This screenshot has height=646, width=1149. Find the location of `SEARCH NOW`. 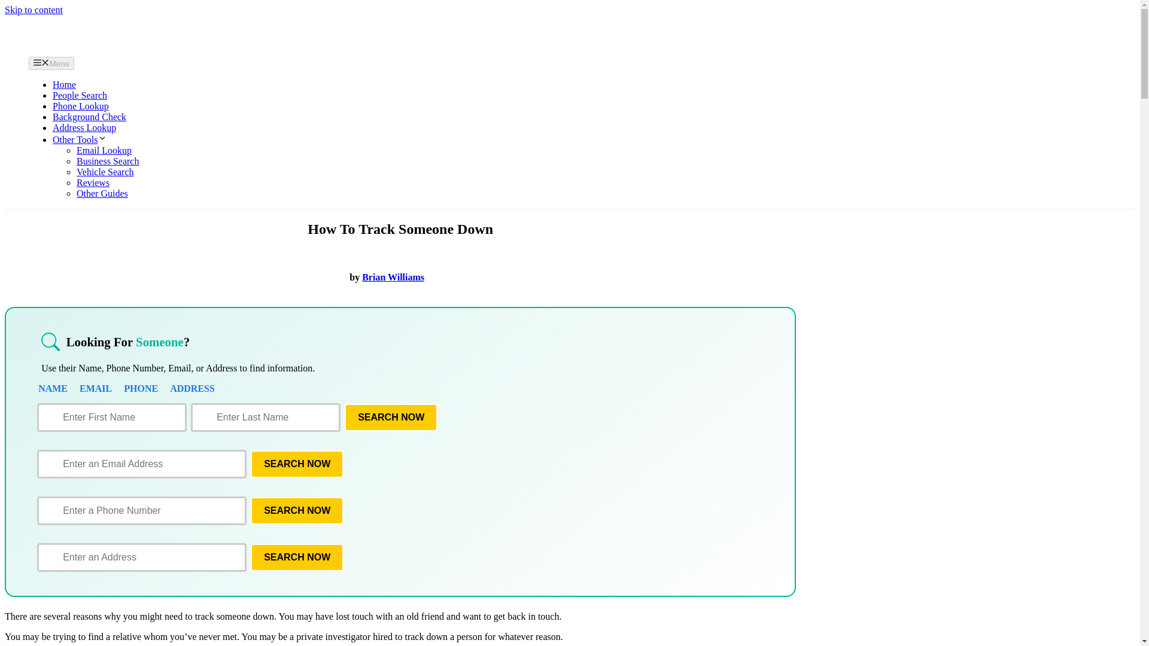

SEARCH NOW is located at coordinates (297, 464).